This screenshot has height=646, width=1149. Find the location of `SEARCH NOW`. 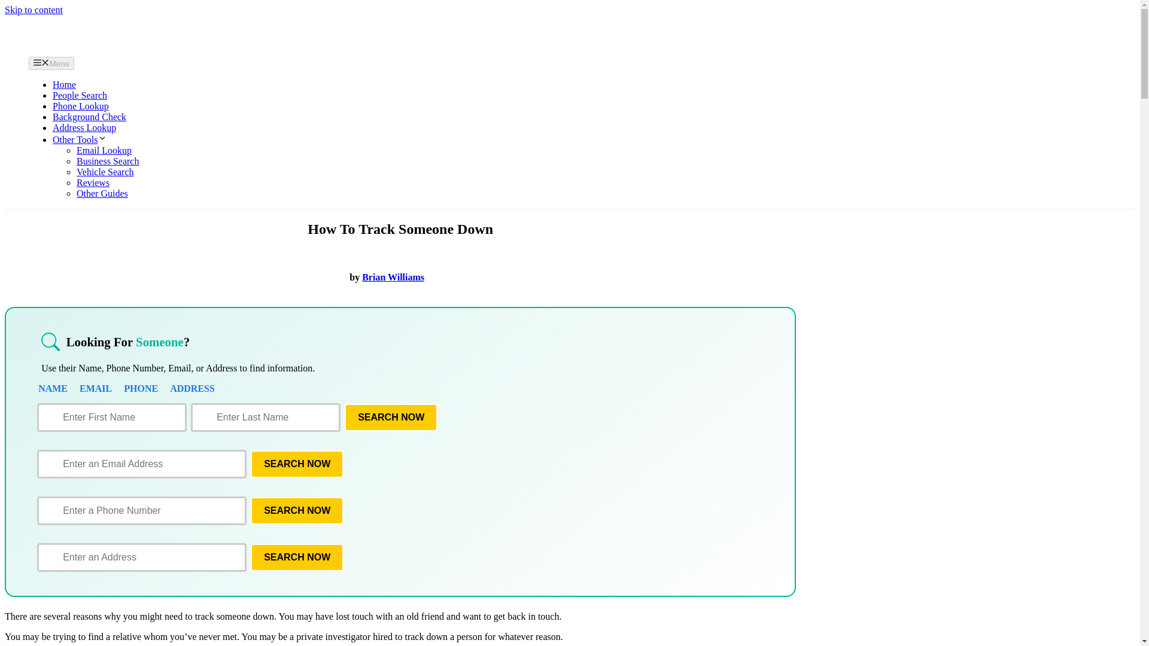

SEARCH NOW is located at coordinates (297, 464).